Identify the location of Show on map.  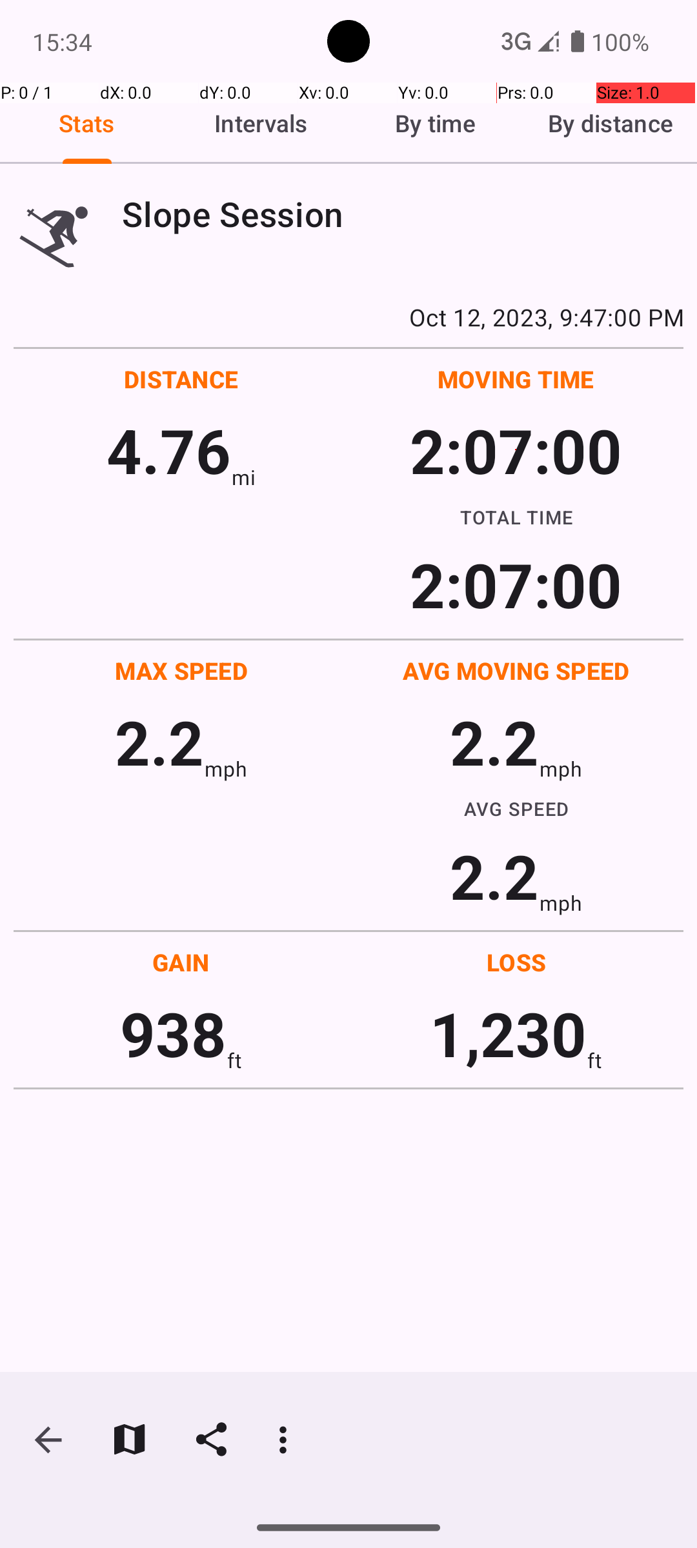
(129, 1440).